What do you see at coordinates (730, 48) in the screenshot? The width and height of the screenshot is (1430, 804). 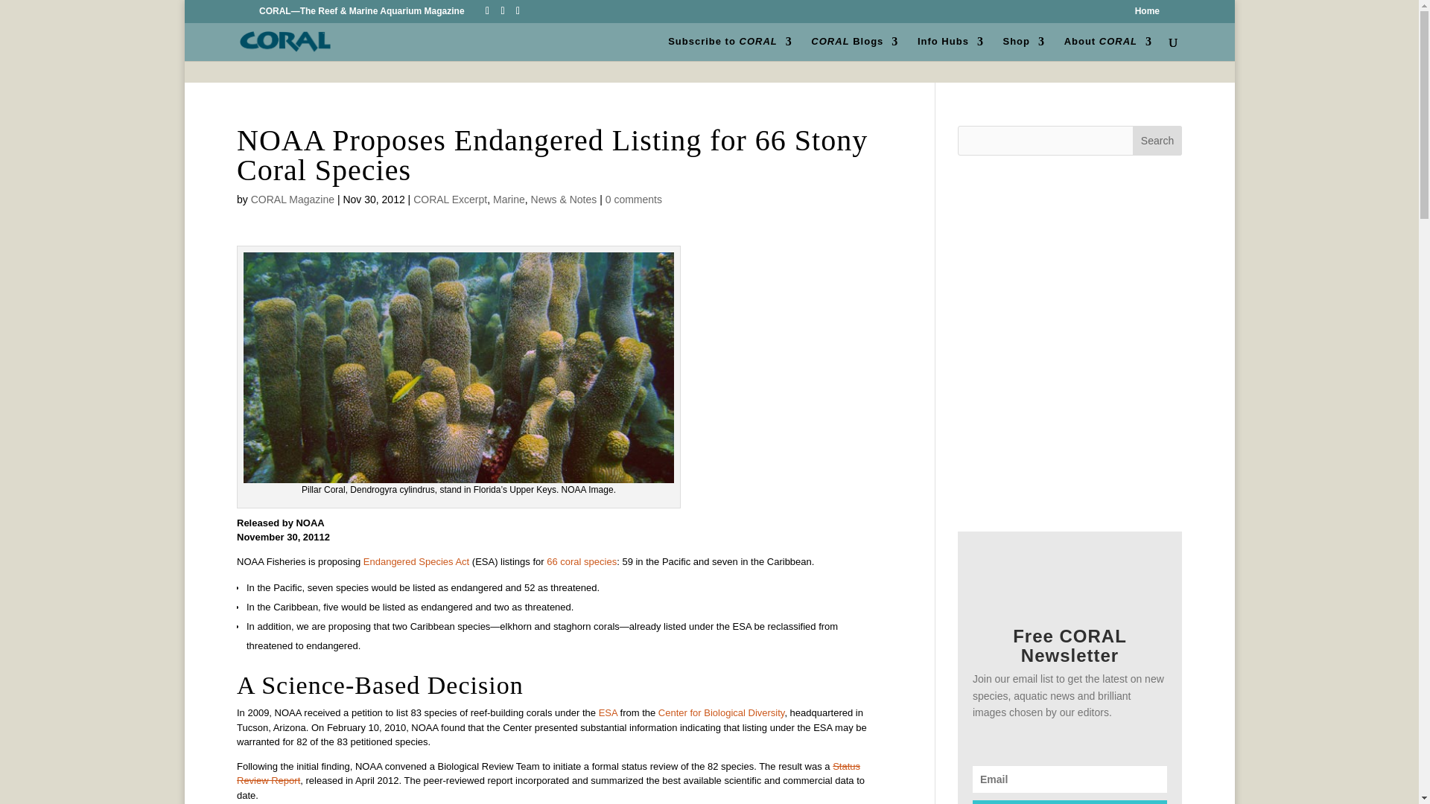 I see `Subscribe to CORAL Magazine` at bounding box center [730, 48].